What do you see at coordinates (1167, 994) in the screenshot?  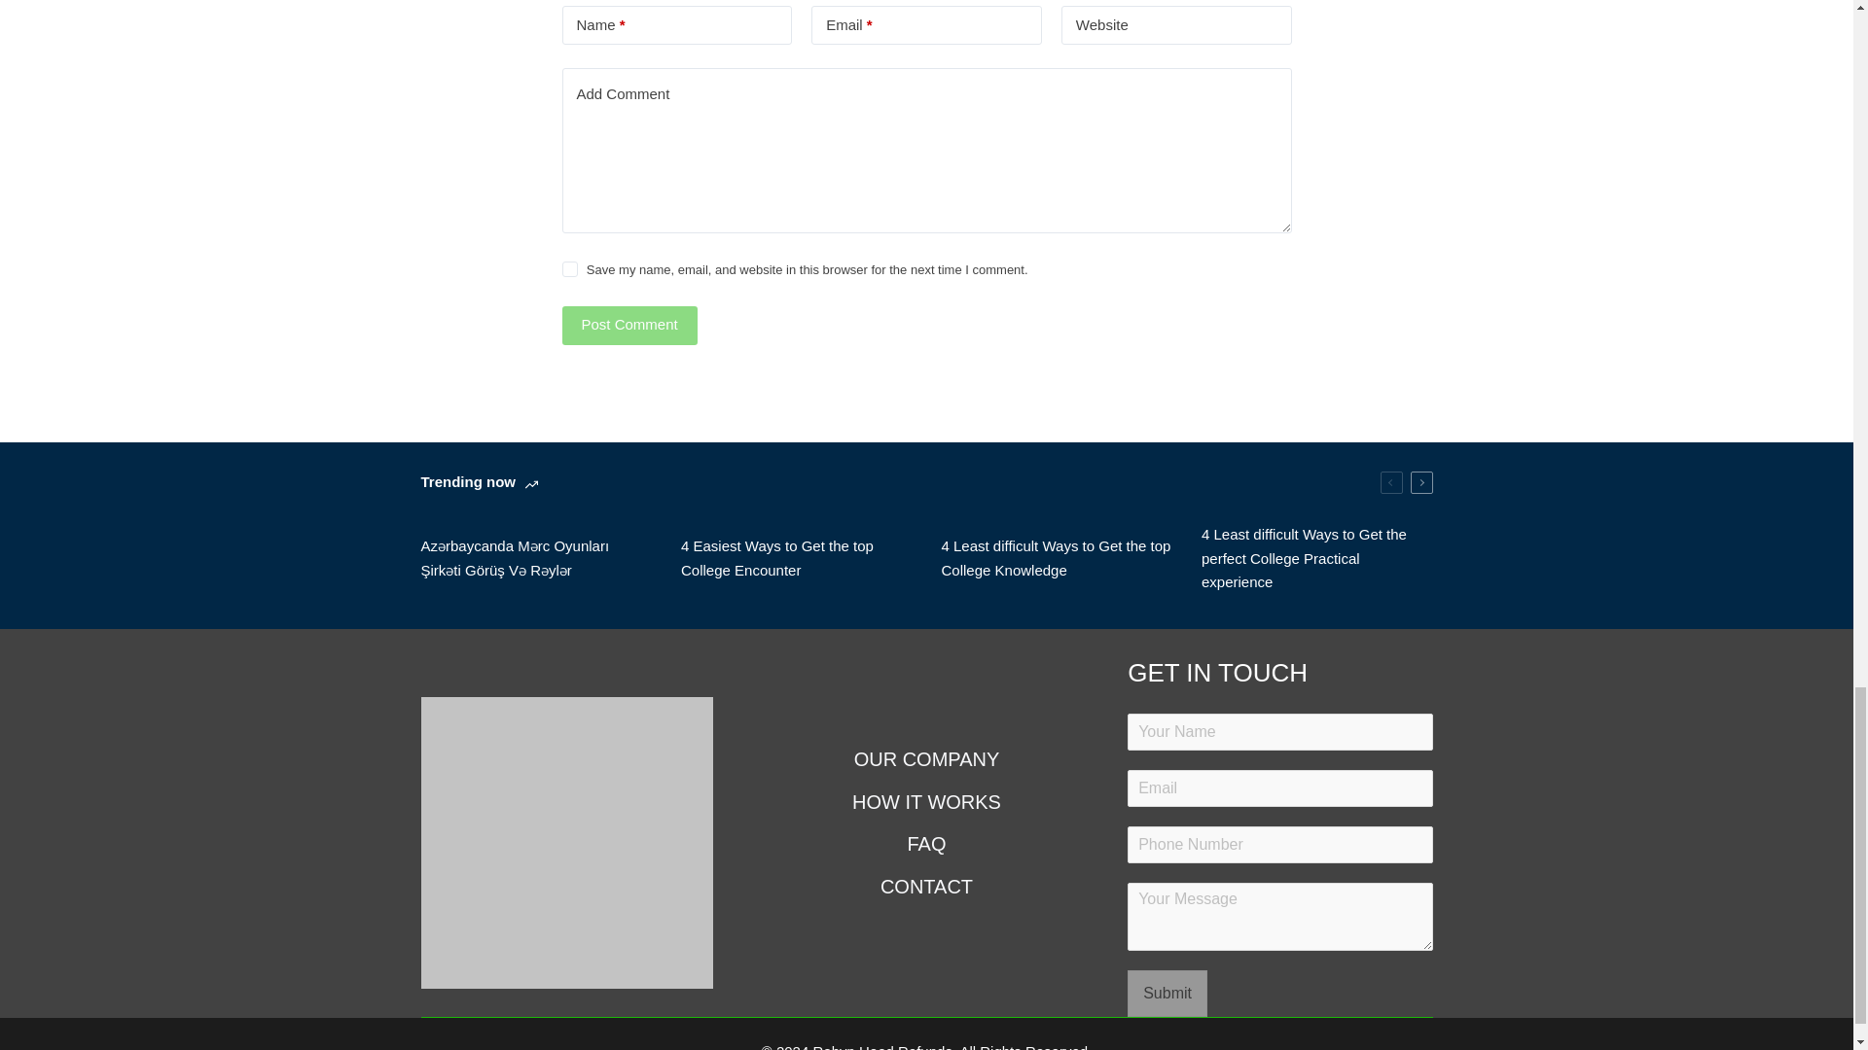 I see `Submit` at bounding box center [1167, 994].